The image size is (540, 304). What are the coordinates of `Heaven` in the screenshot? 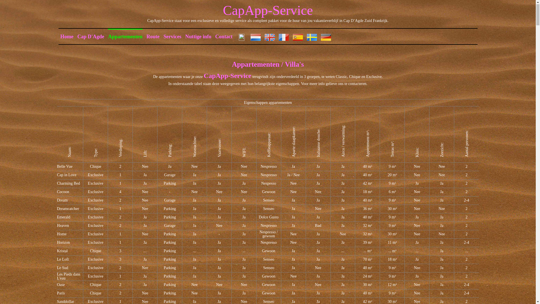 It's located at (63, 226).